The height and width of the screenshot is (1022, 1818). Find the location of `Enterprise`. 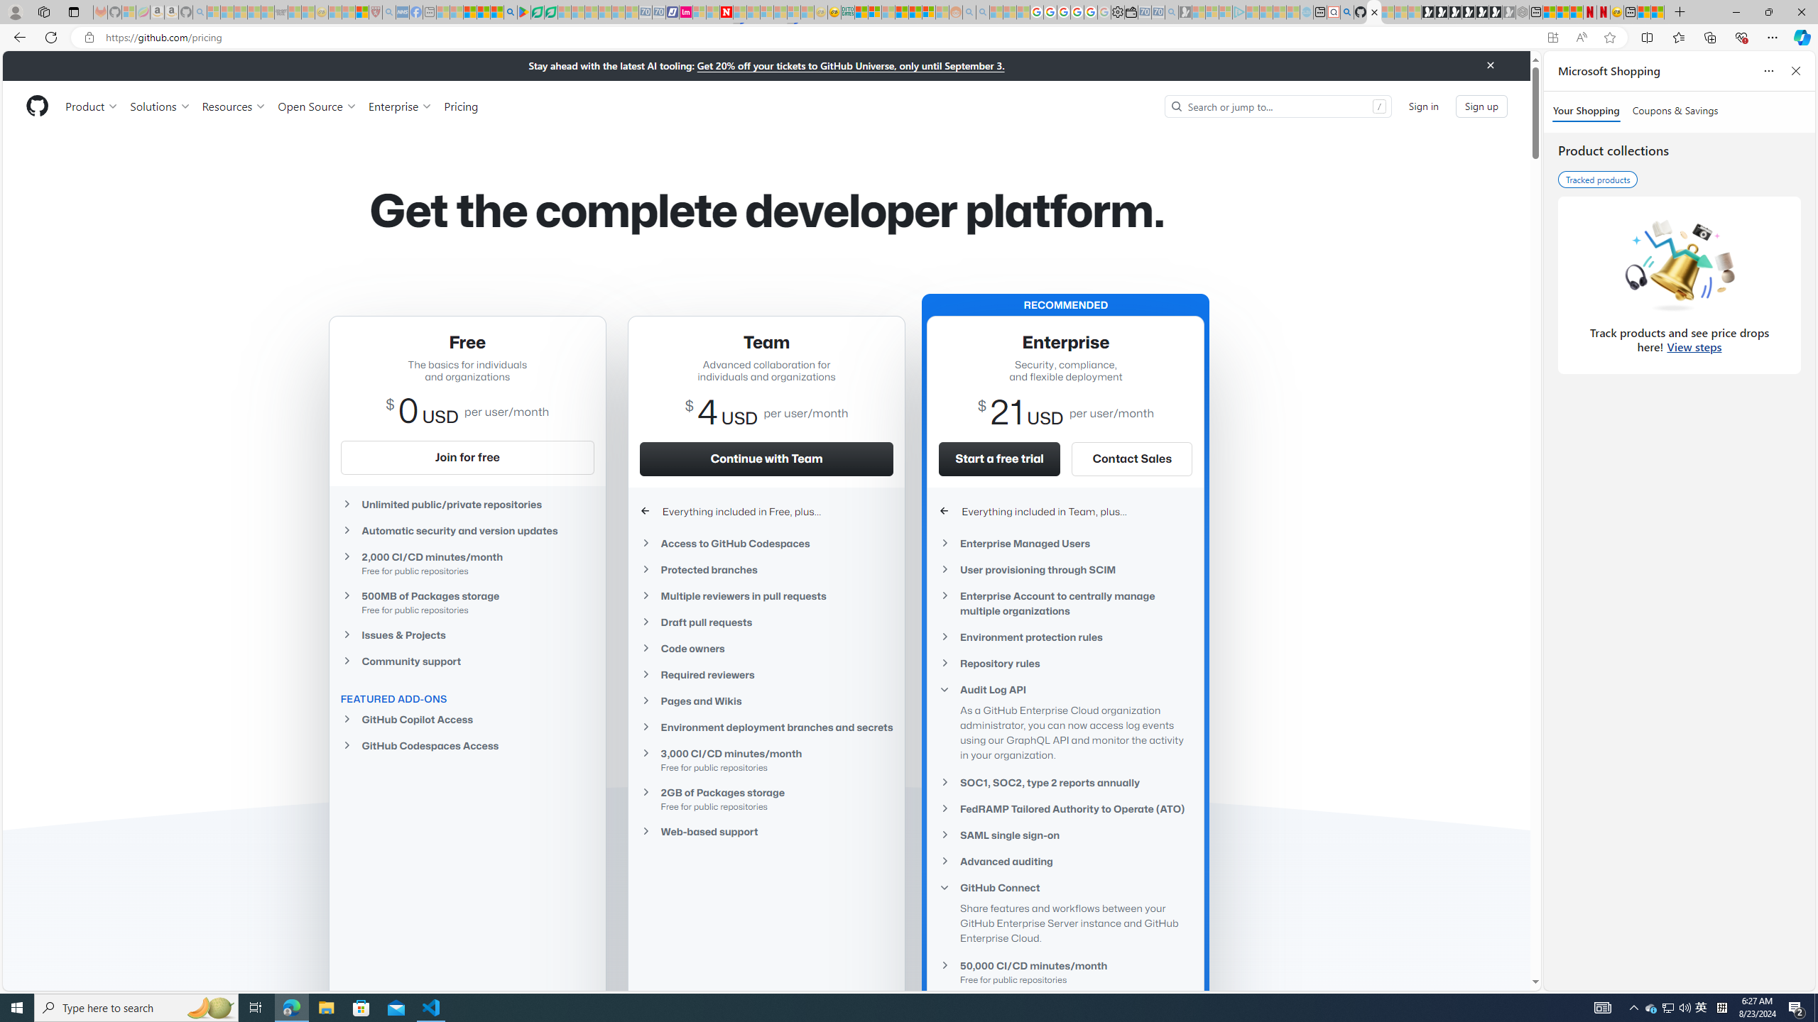

Enterprise is located at coordinates (399, 106).